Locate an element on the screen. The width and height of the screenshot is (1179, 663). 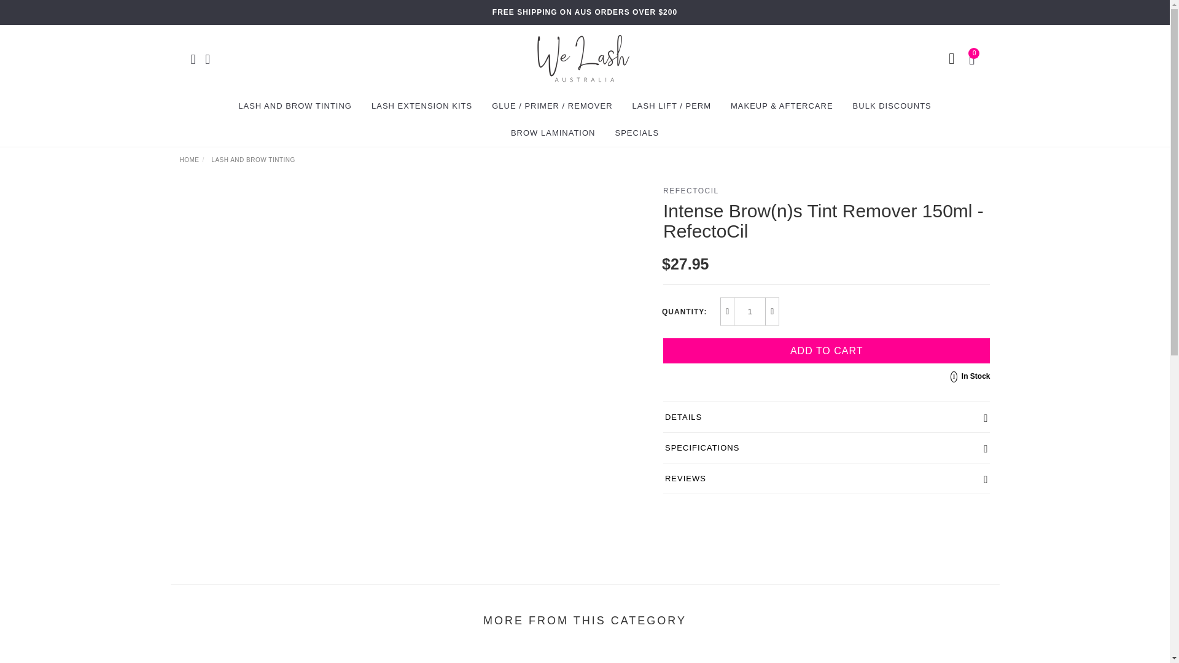
LASH EXTENSION KITS is located at coordinates (422, 106).